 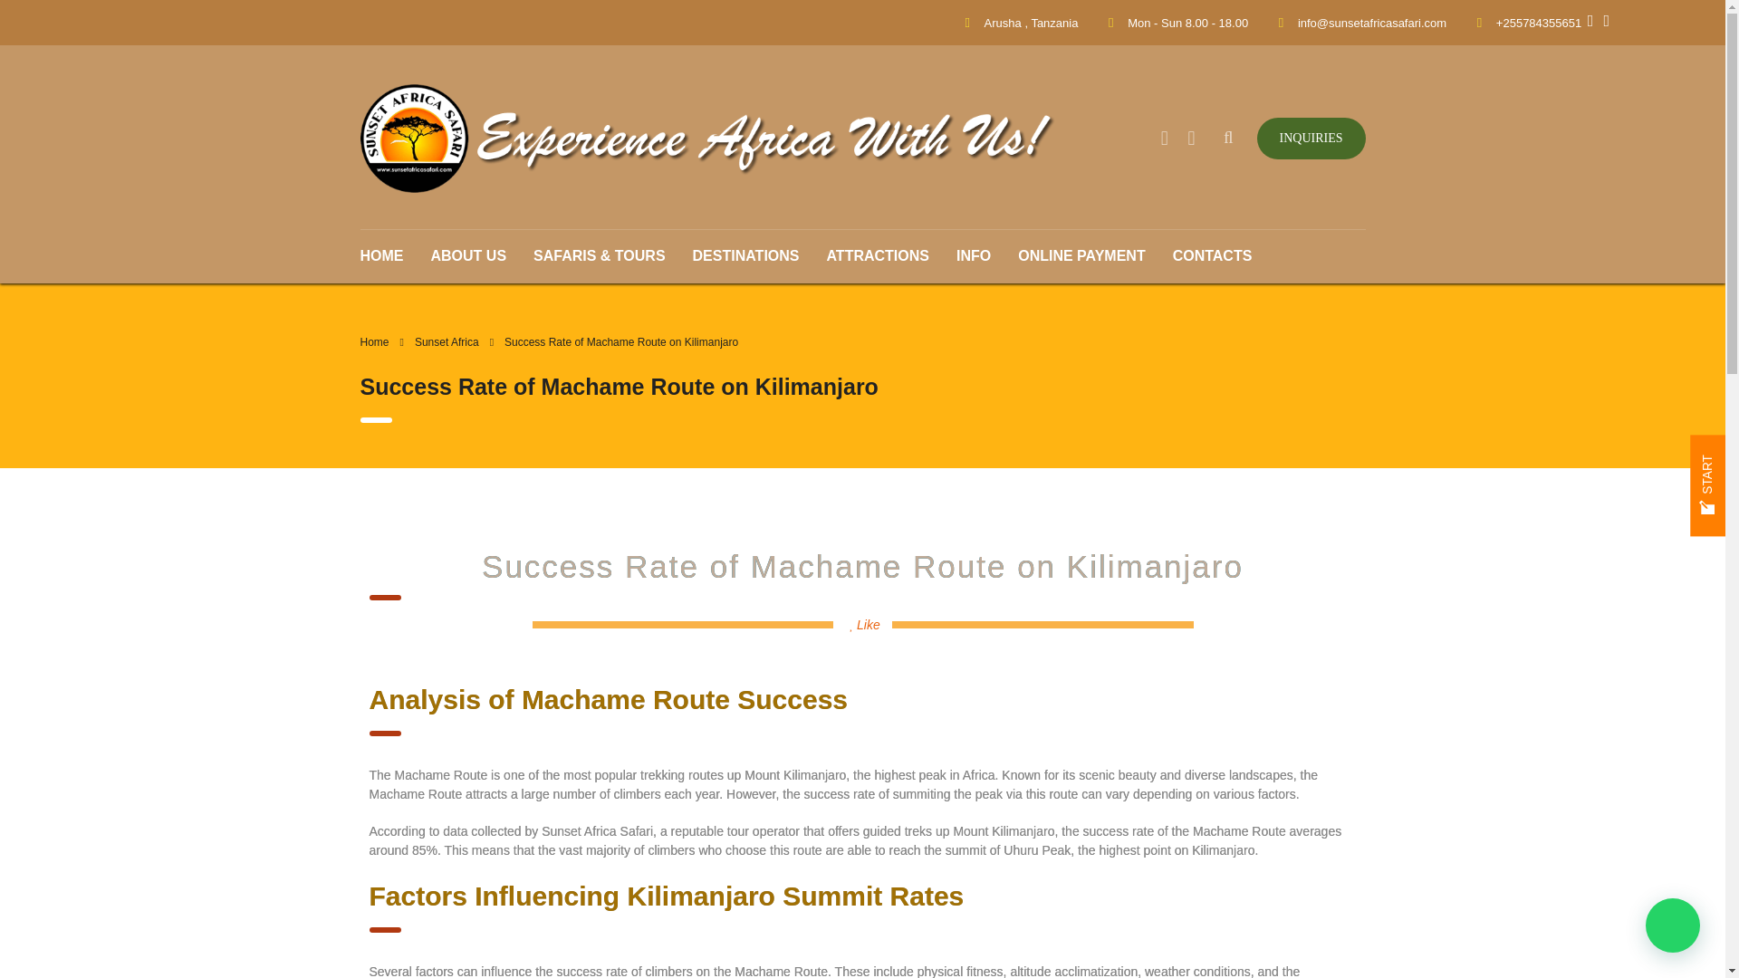 What do you see at coordinates (866, 624) in the screenshot?
I see `Like` at bounding box center [866, 624].